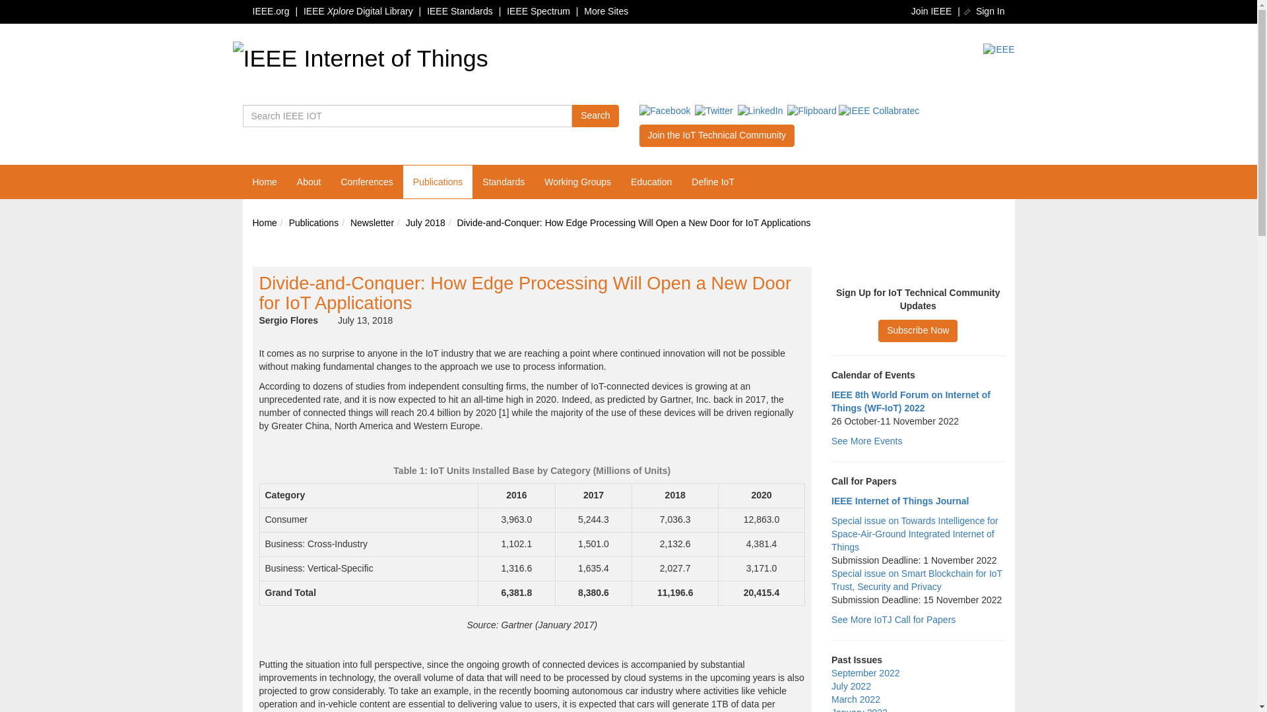 This screenshot has width=1267, height=712. Describe the element at coordinates (360, 58) in the screenshot. I see `IEEE Internet of Things` at that location.